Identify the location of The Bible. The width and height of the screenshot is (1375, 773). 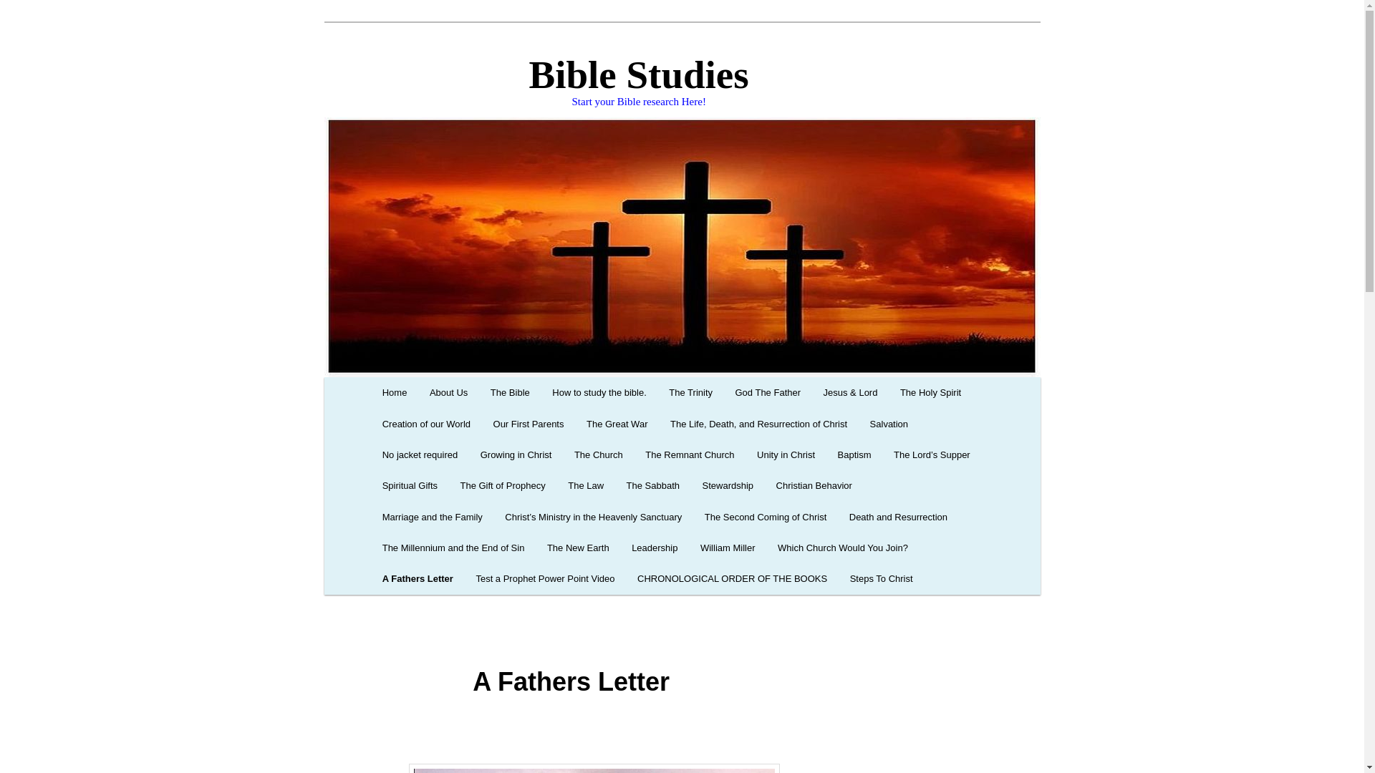
(510, 392).